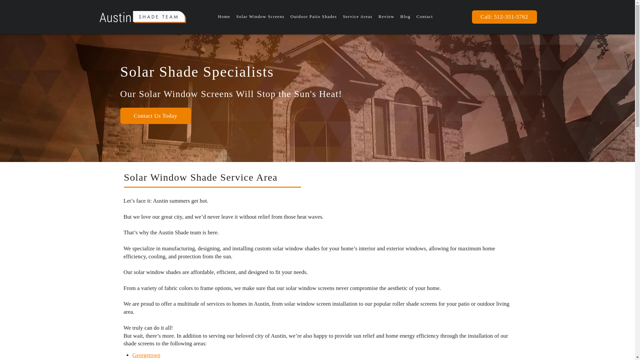  What do you see at coordinates (504, 17) in the screenshot?
I see `Call: 512-351-5762` at bounding box center [504, 17].